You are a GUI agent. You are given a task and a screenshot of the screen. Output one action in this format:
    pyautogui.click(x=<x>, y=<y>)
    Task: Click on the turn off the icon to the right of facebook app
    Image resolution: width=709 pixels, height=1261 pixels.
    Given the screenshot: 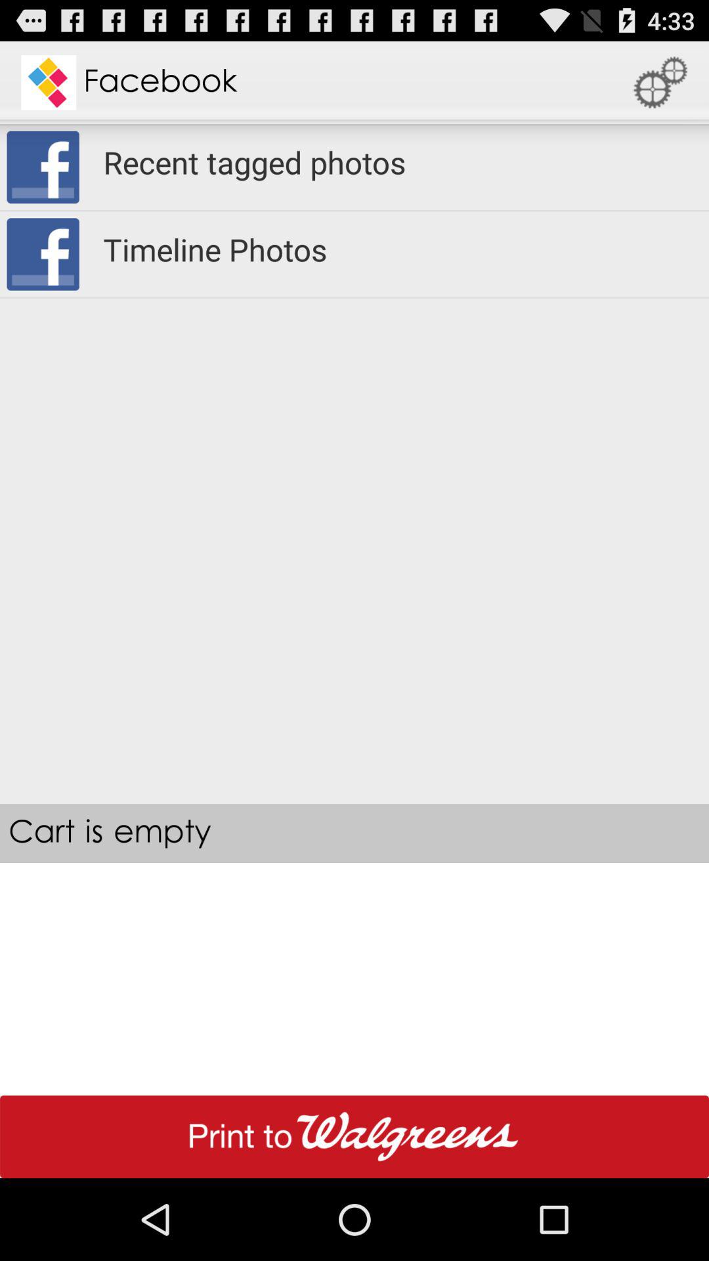 What is the action you would take?
    pyautogui.click(x=660, y=83)
    